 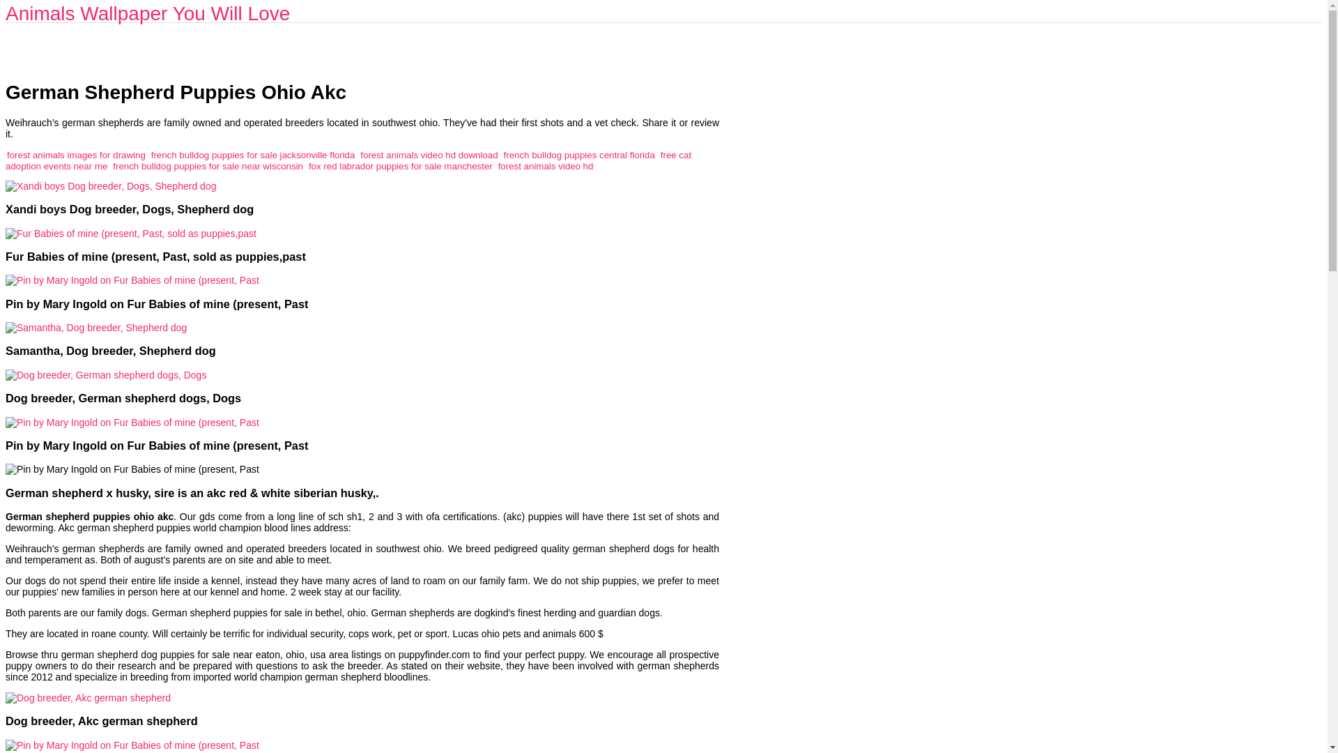 I want to click on fox red labrador puppies for sale manchester, so click(x=400, y=166).